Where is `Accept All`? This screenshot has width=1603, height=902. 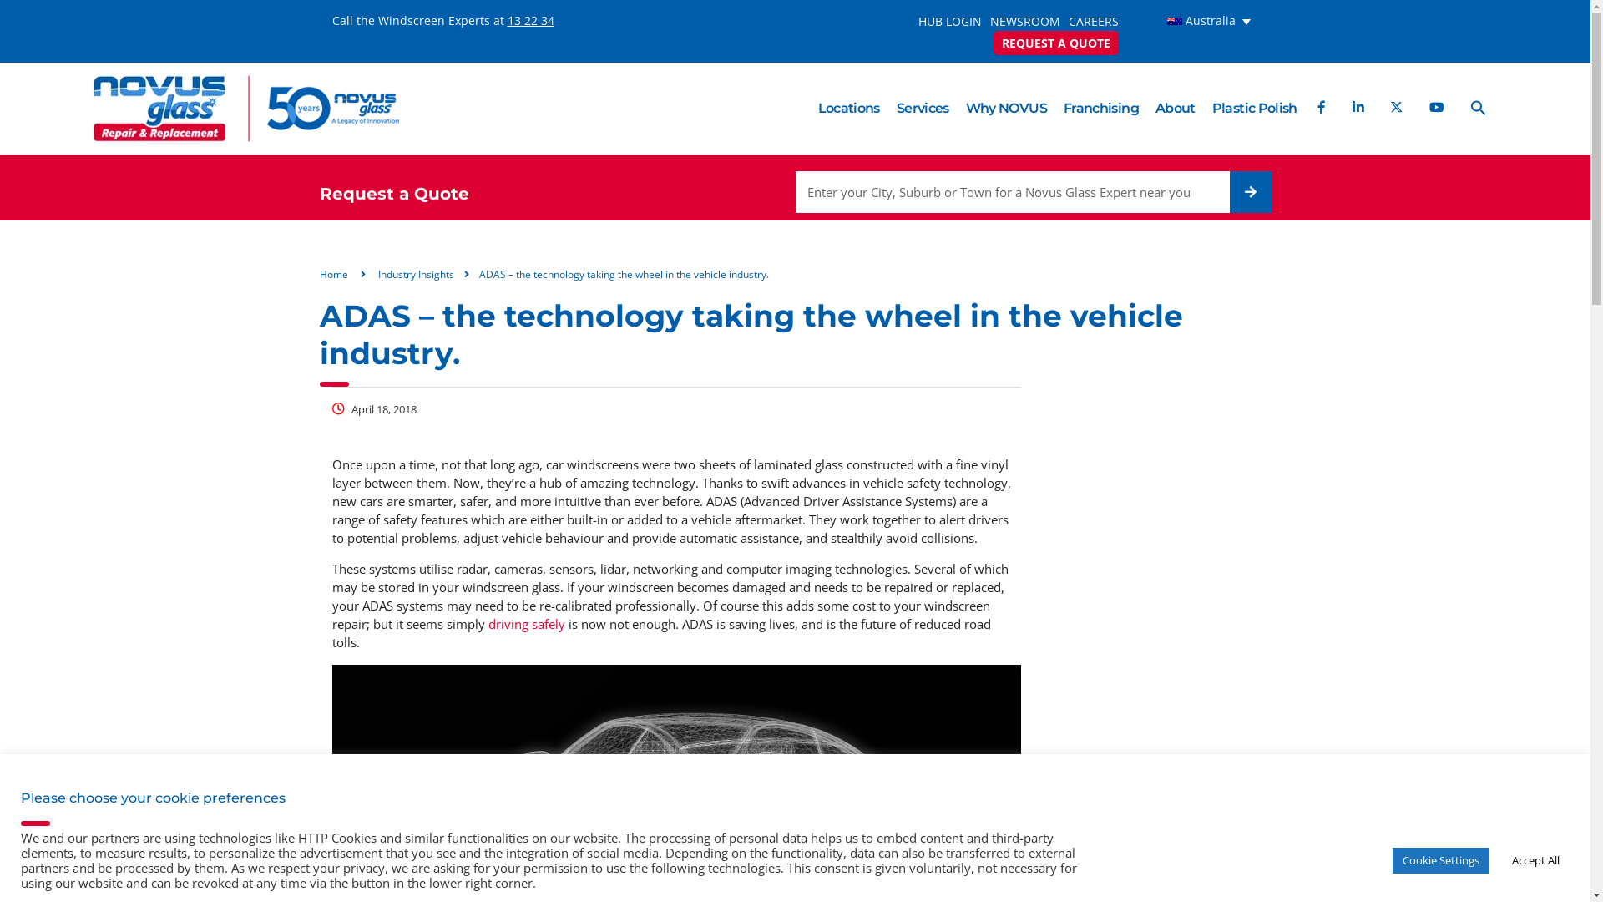 Accept All is located at coordinates (1536, 860).